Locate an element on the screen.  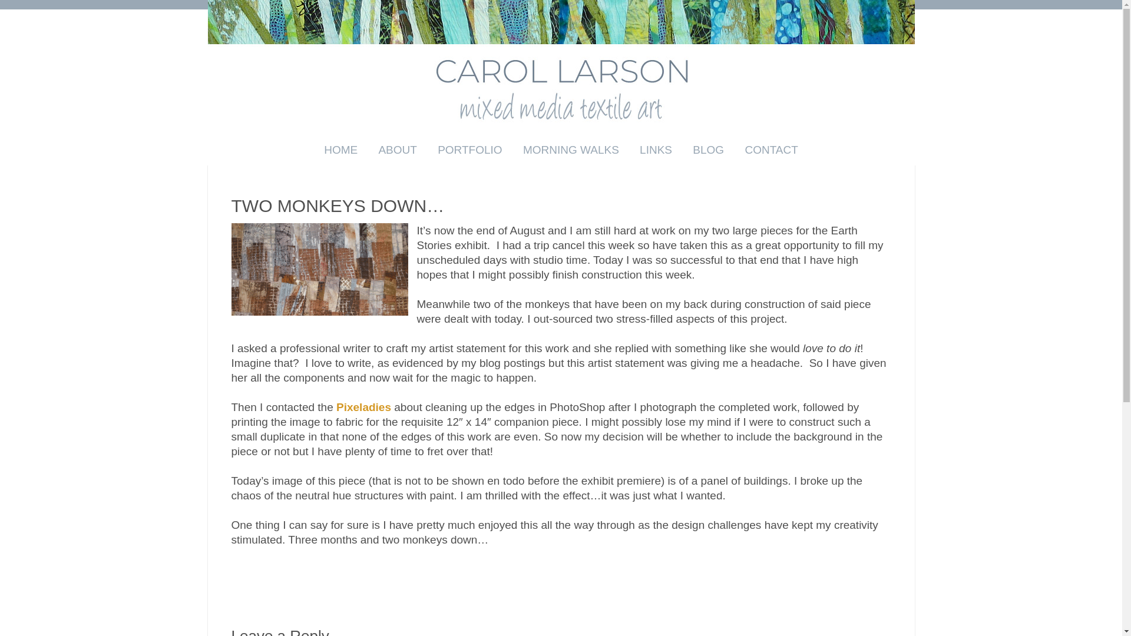
PORTFOLIO is located at coordinates (469, 150).